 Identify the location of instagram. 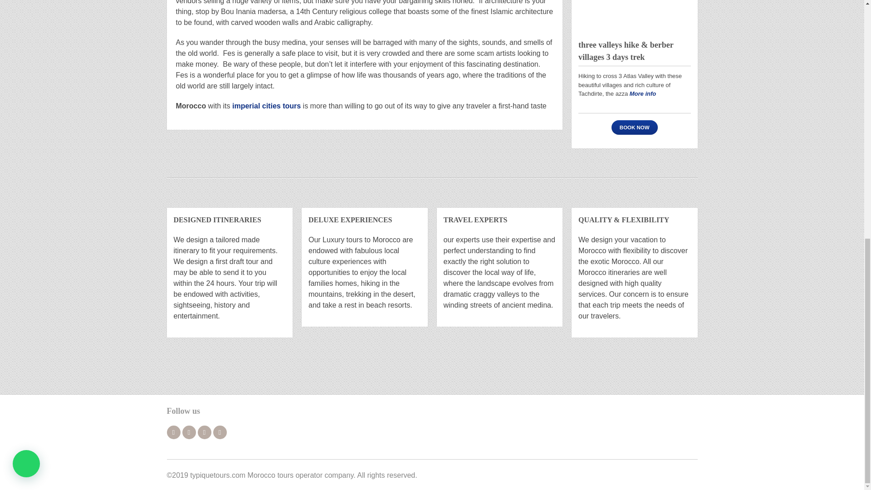
(220, 432).